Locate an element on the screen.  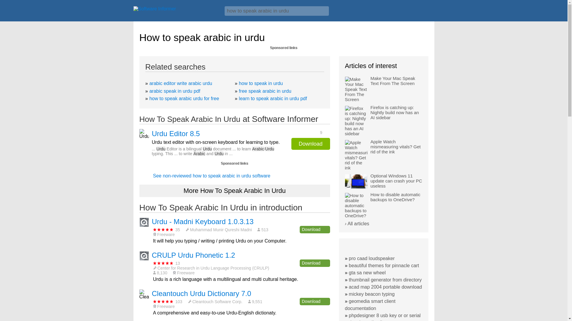
Urdu Editor 8.5 is located at coordinates (176, 134).